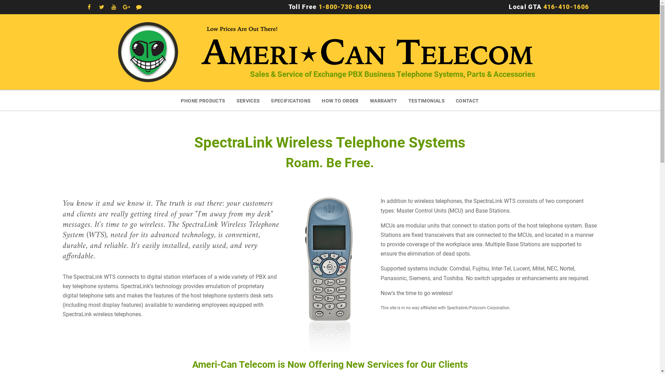 Image resolution: width=665 pixels, height=374 pixels. I want to click on HOW TO ORDER, so click(340, 100).